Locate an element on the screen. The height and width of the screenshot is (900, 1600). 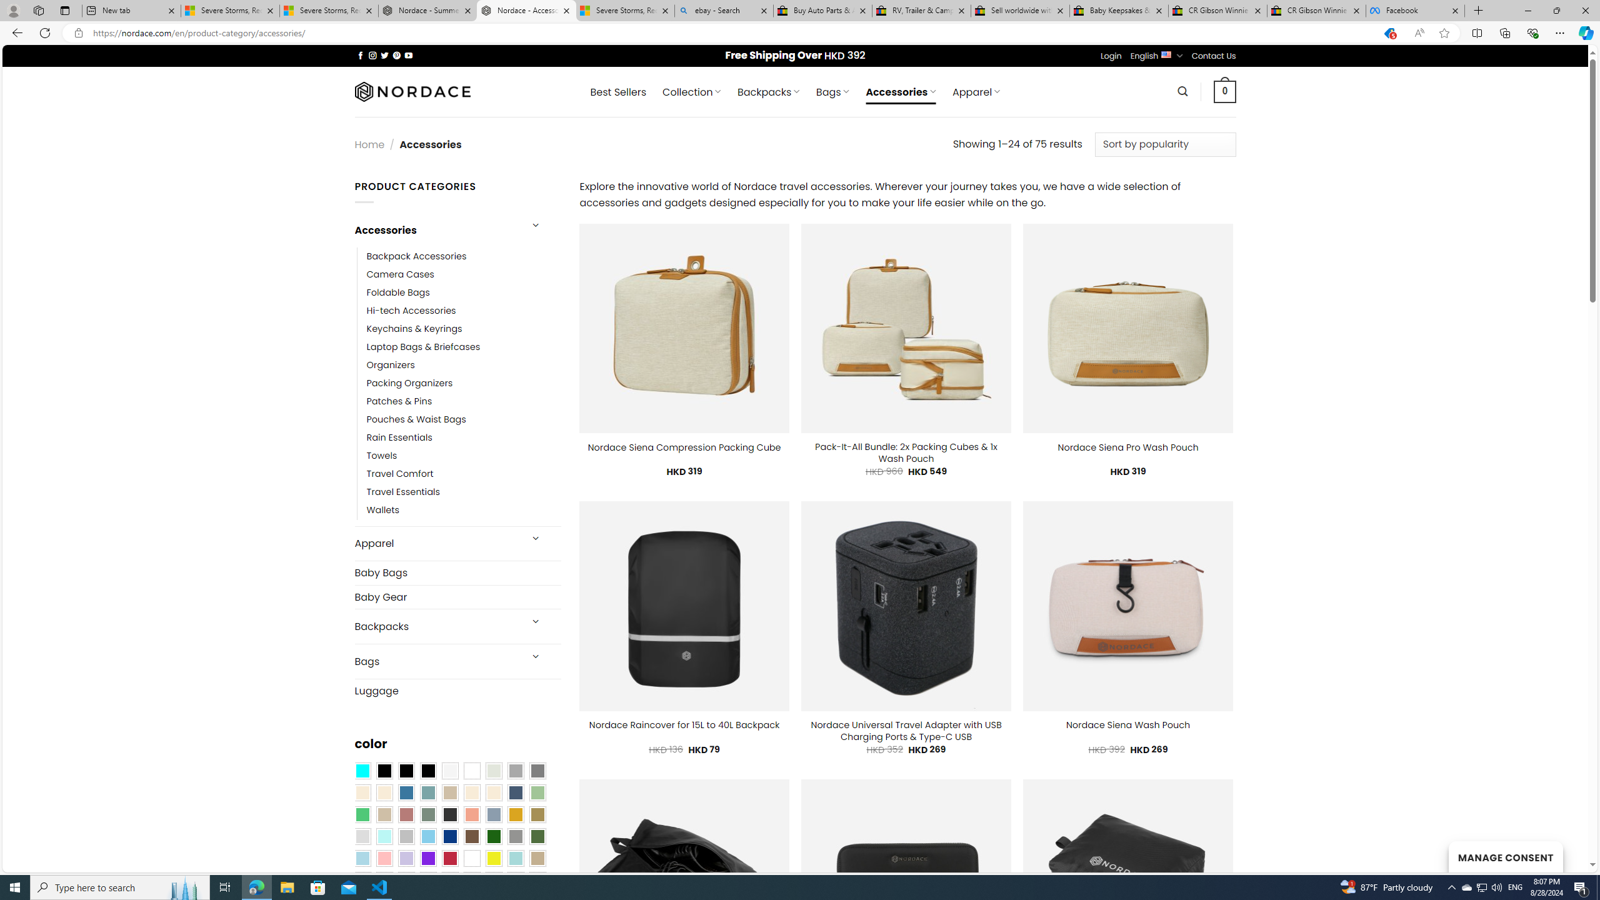
Foldable Bags is located at coordinates (398, 292).